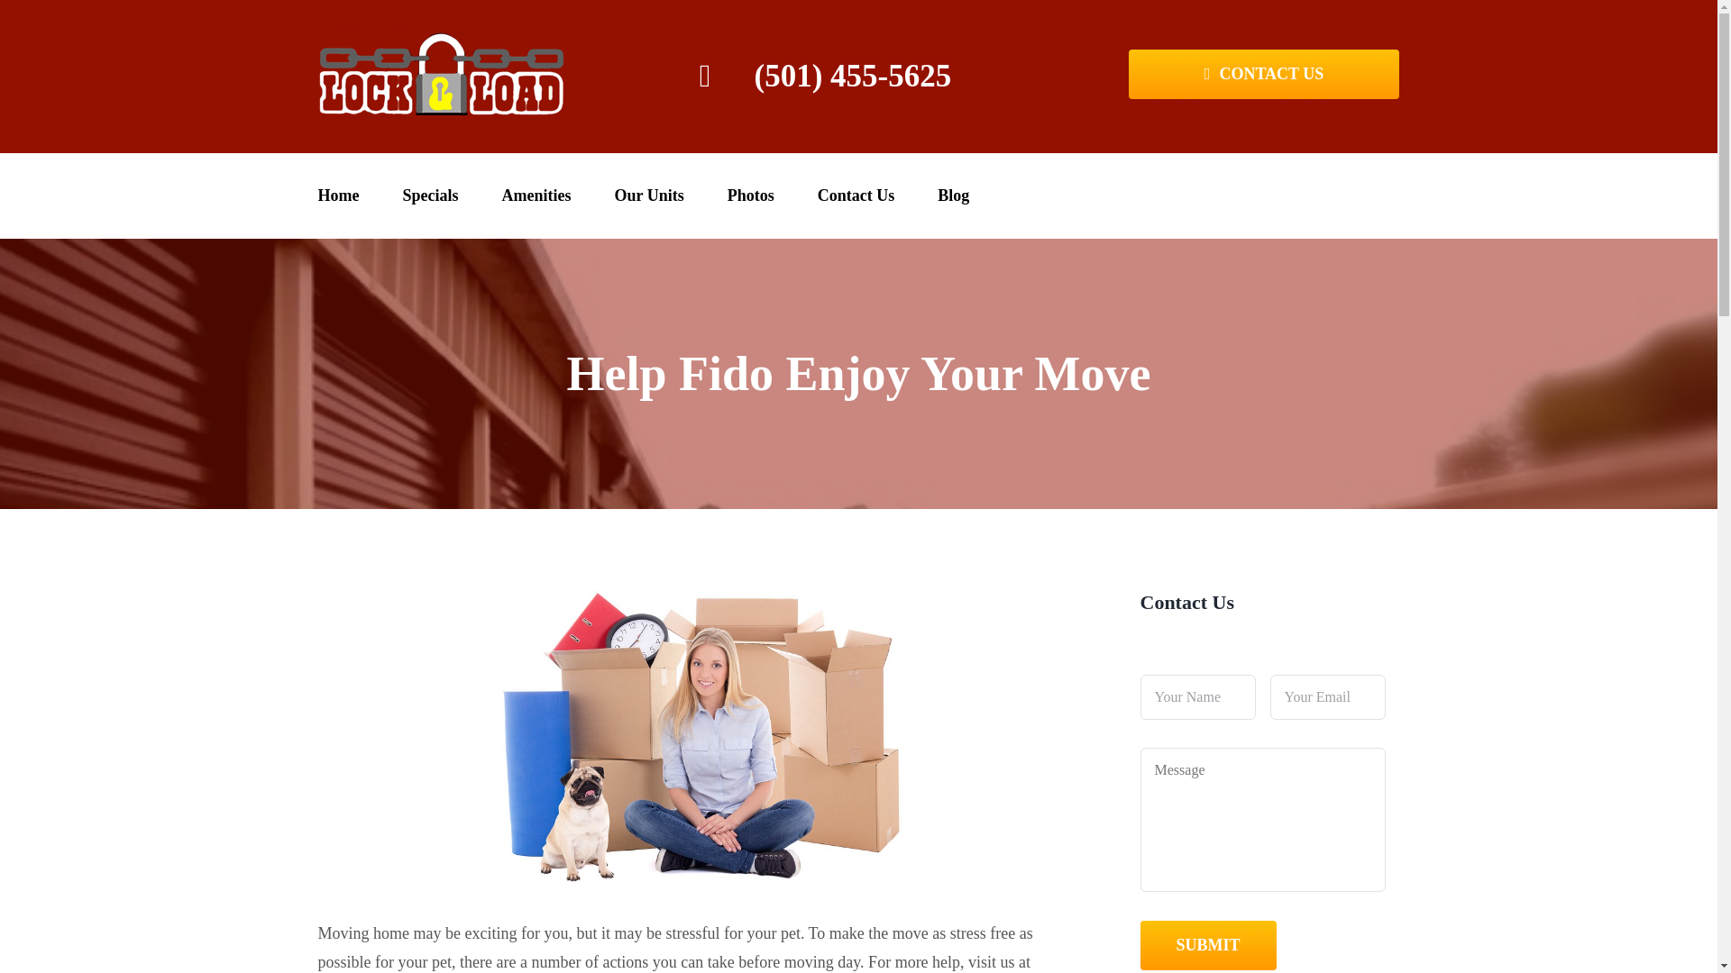 Image resolution: width=1731 pixels, height=973 pixels. I want to click on Photos, so click(750, 195).